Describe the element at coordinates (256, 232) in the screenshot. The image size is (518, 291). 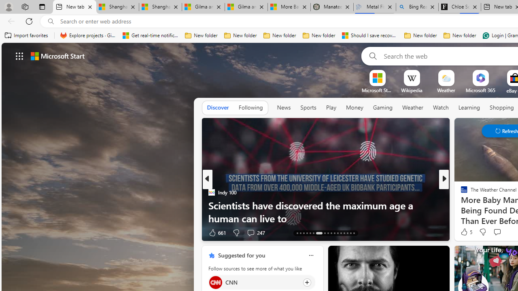
I see `View comments 247 Comment` at that location.